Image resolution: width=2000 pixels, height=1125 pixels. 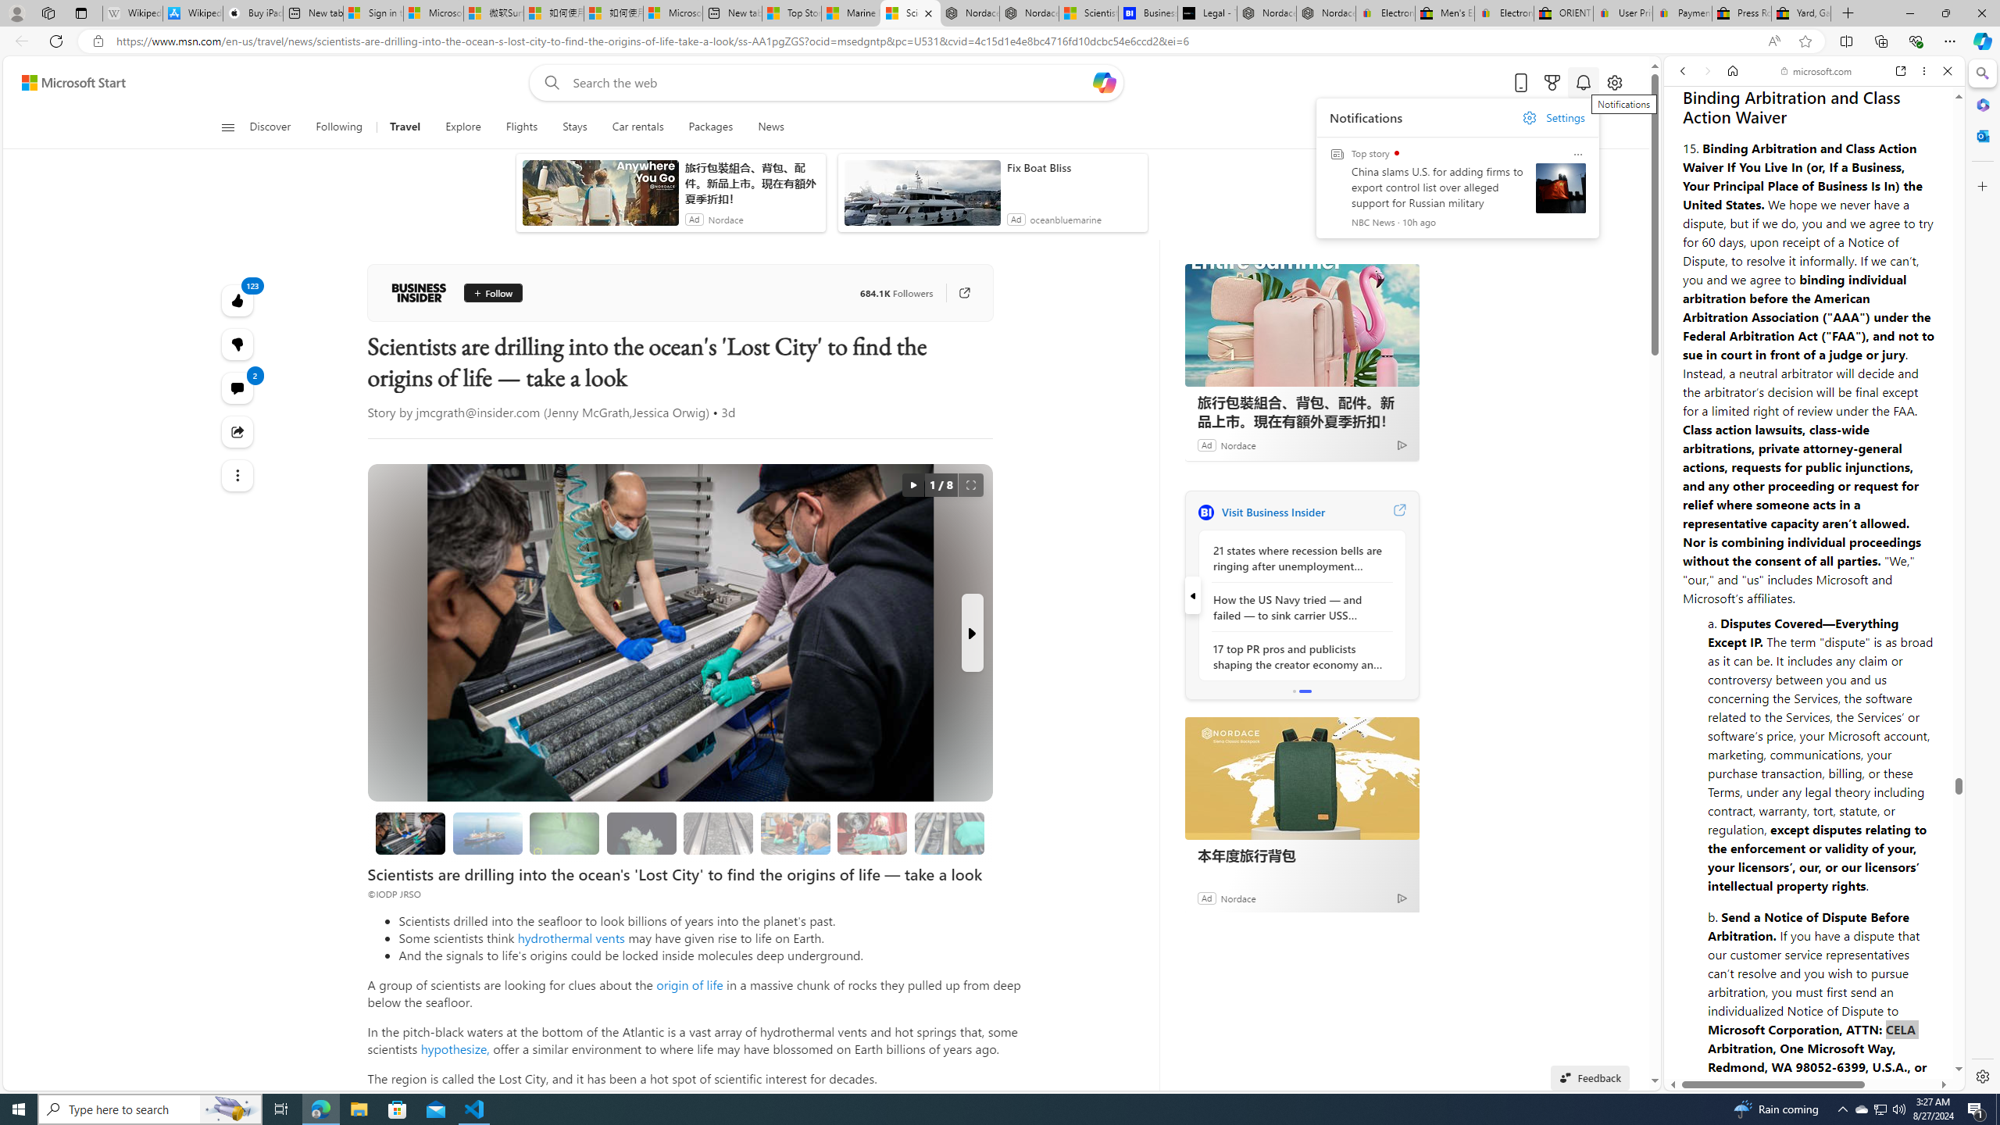 What do you see at coordinates (1504, 13) in the screenshot?
I see `Electronics, Cars, Fashion, Collectibles & More | eBay` at bounding box center [1504, 13].